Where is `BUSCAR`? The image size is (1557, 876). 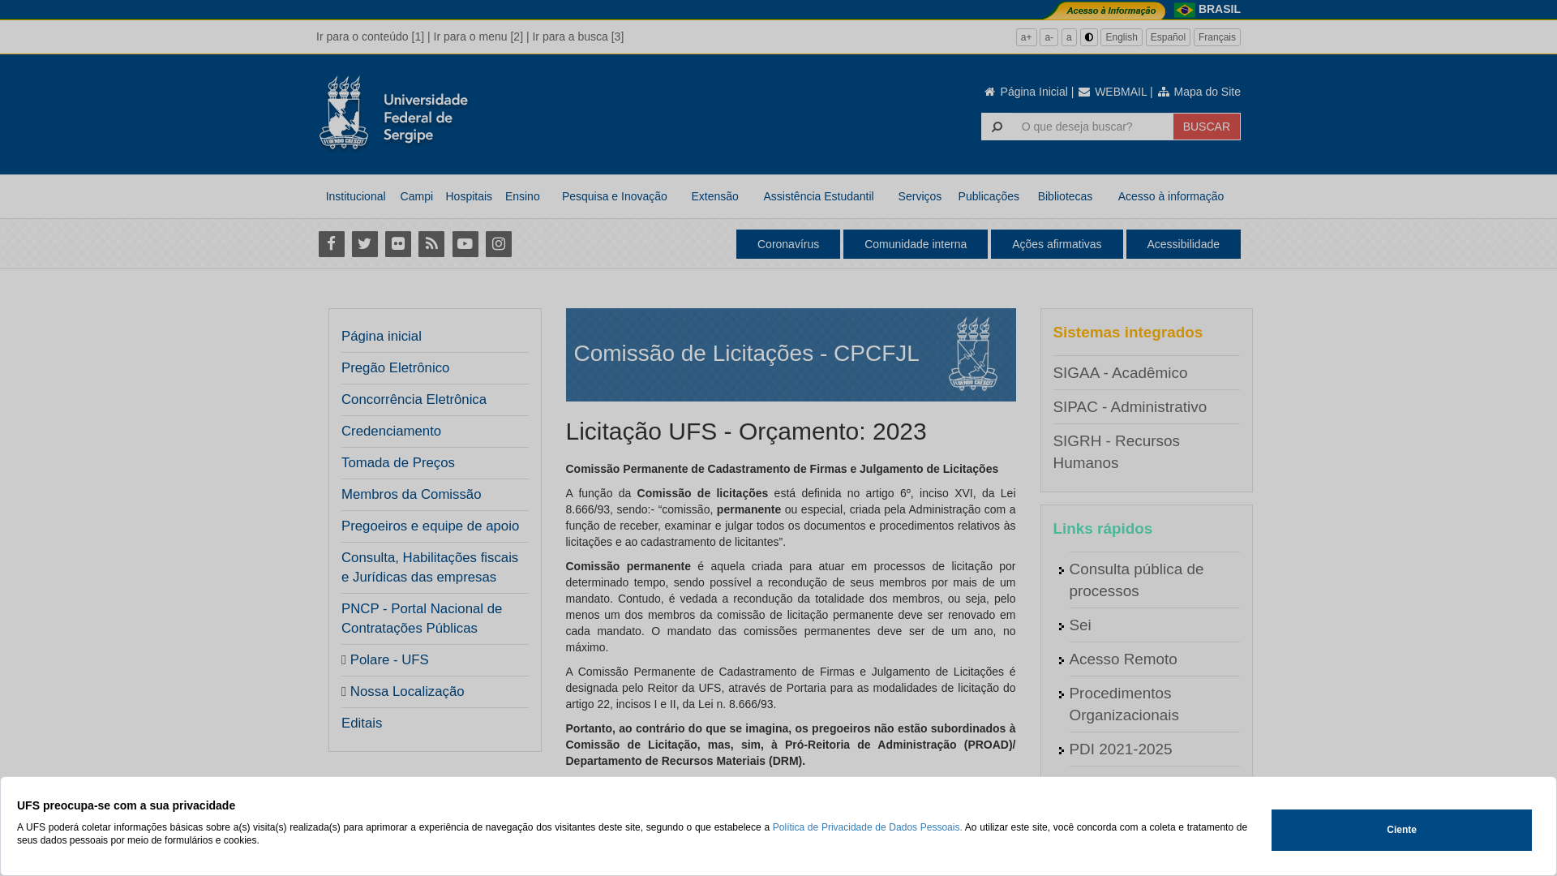 BUSCAR is located at coordinates (1207, 127).